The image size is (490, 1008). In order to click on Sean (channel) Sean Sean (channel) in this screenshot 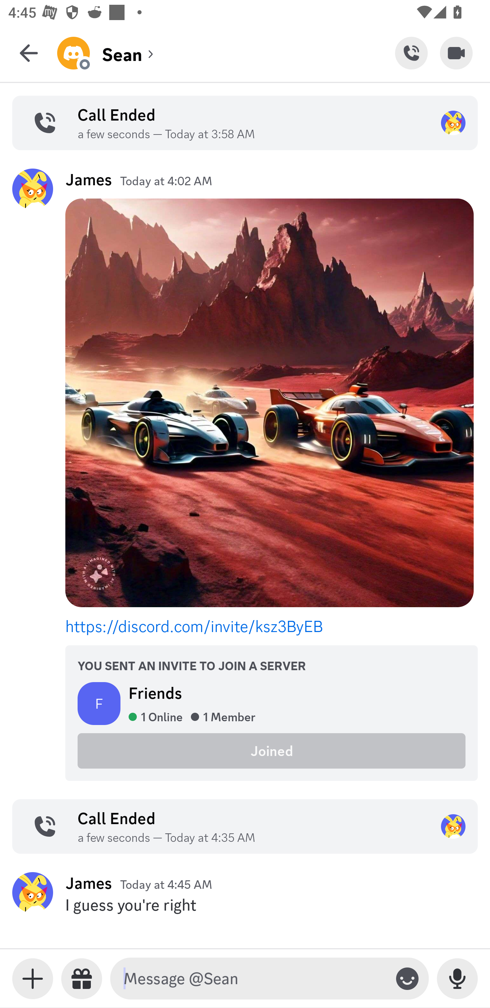, I will do `click(226, 53)`.